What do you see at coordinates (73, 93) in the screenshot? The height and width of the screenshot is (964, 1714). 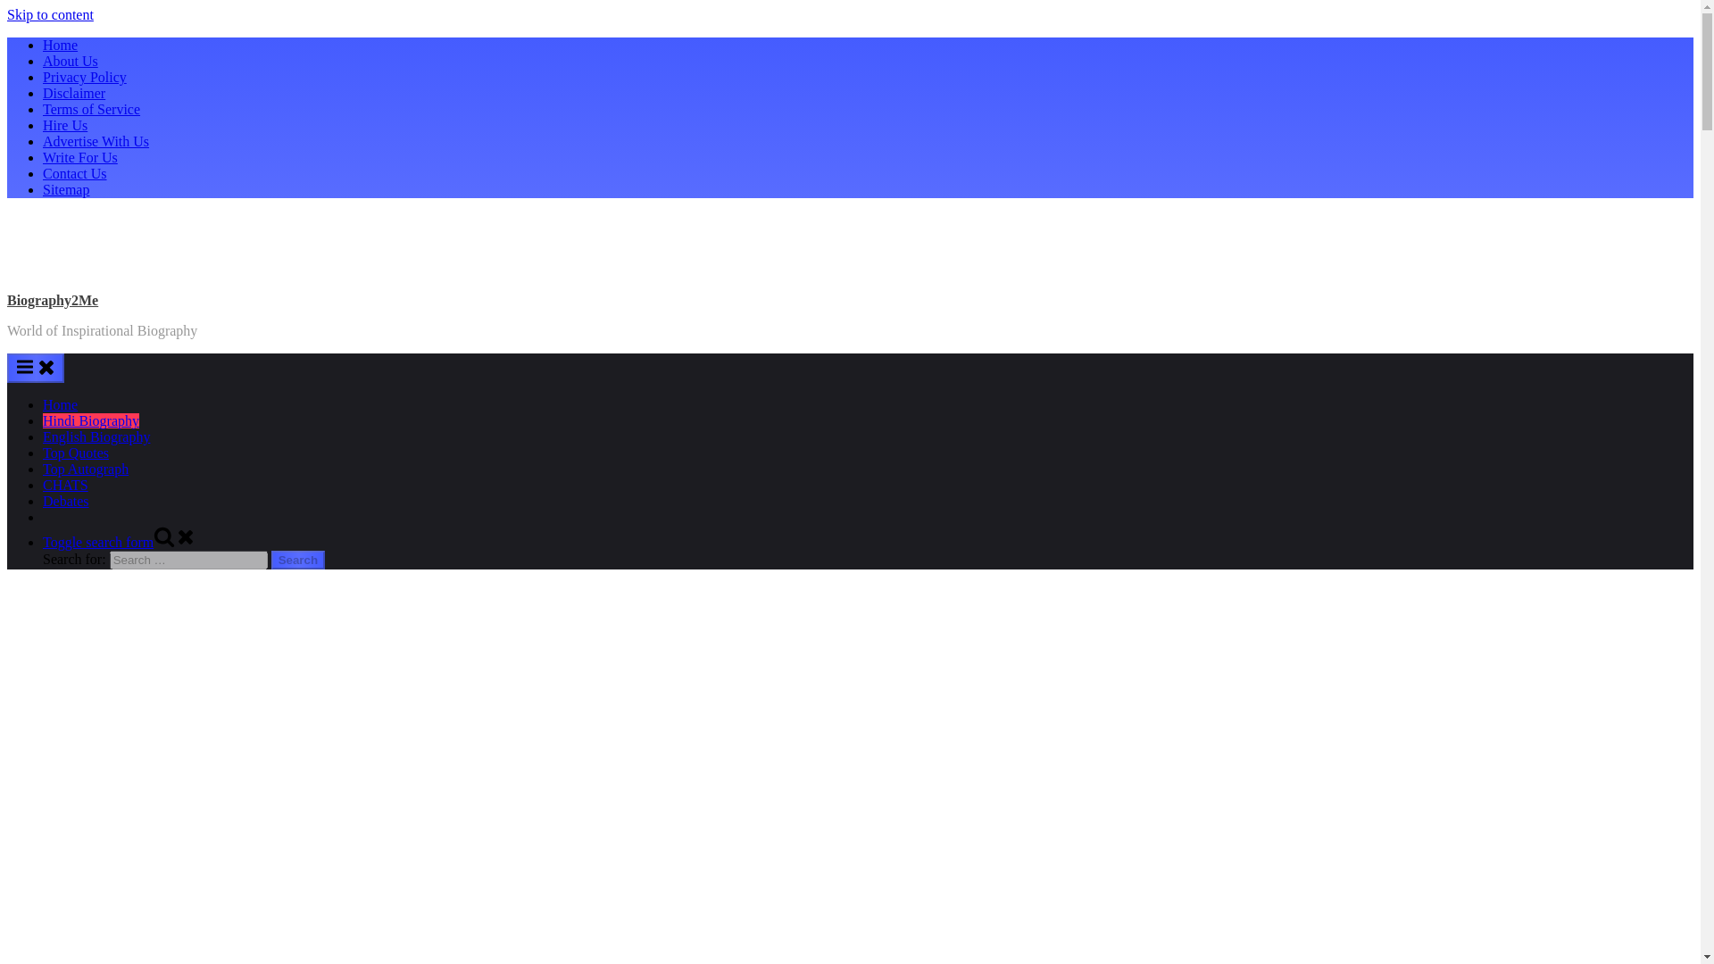 I see `Disclaimer` at bounding box center [73, 93].